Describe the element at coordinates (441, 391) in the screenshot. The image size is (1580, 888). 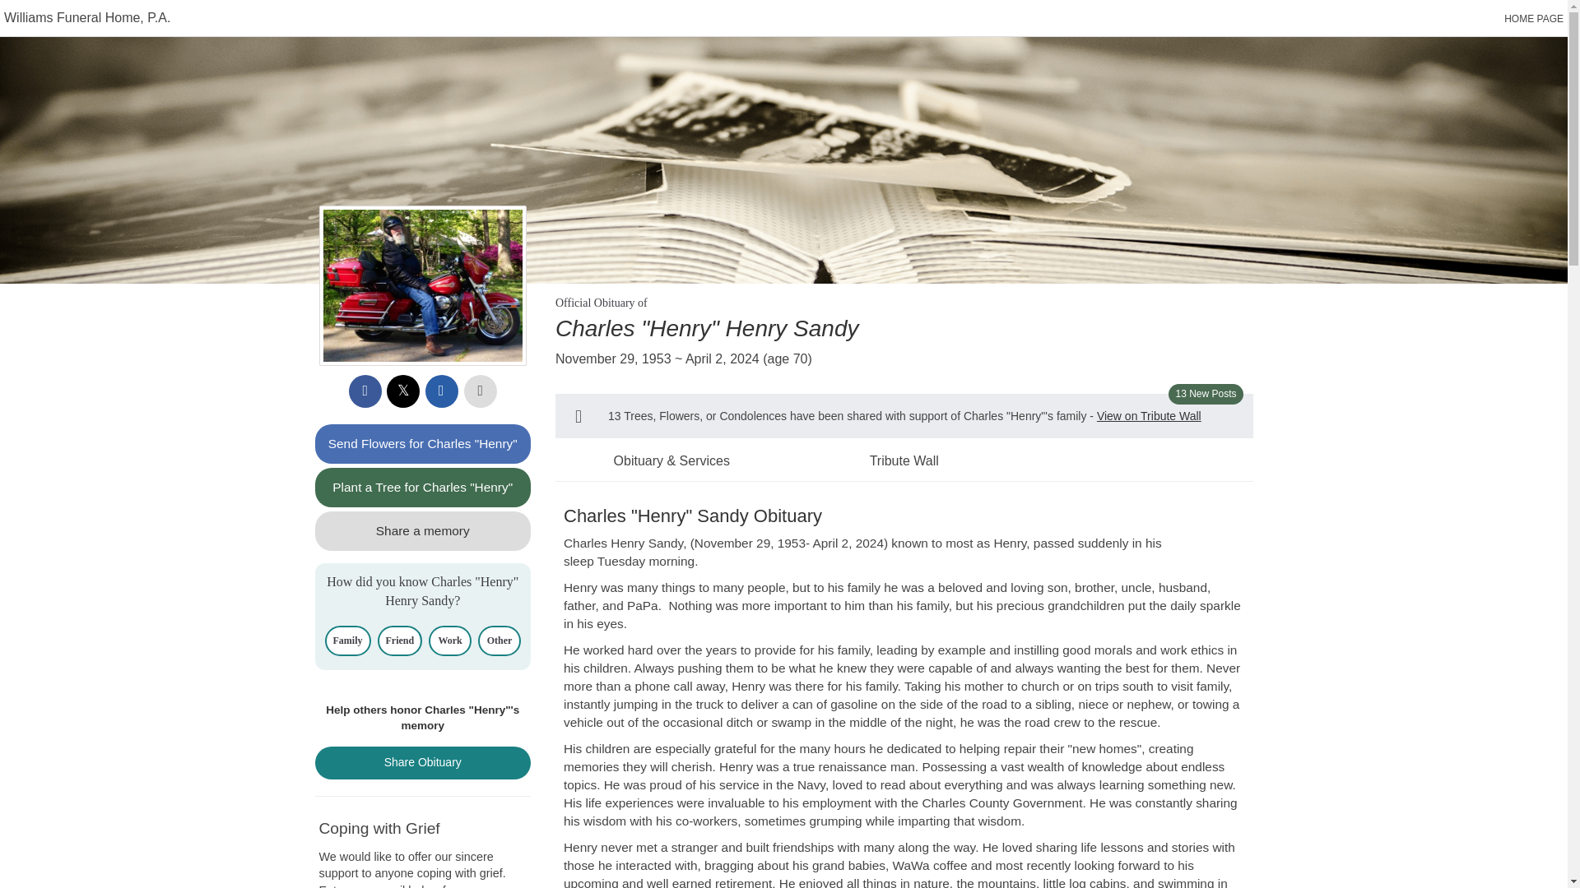
I see `Share via email` at that location.